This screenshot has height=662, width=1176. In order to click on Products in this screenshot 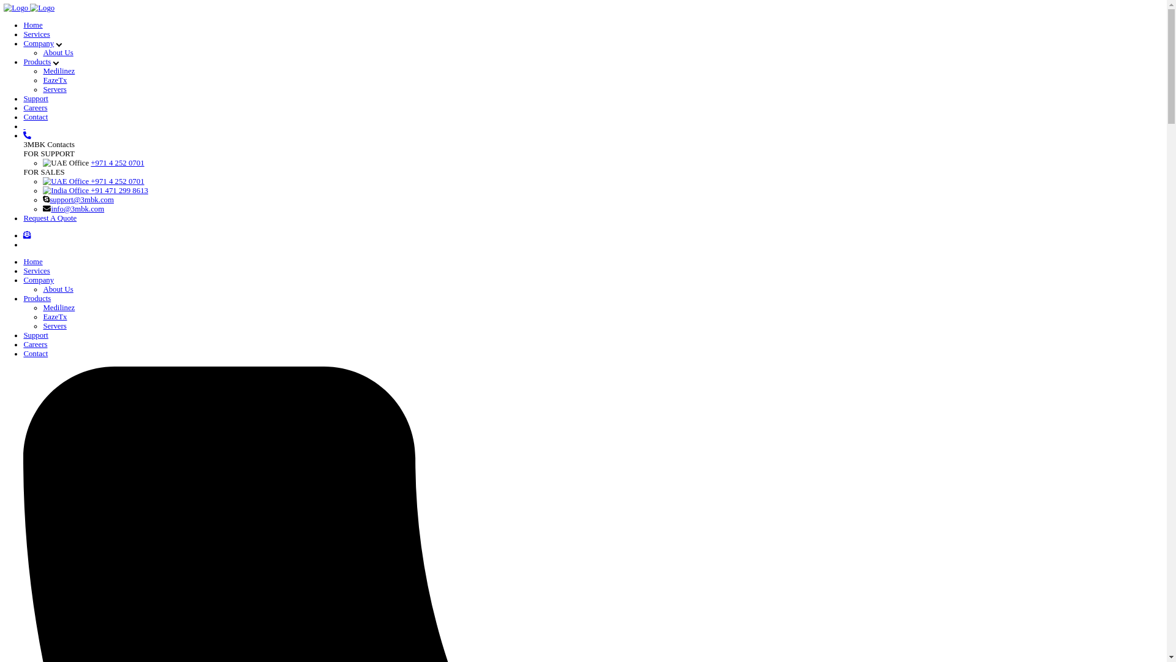, I will do `click(47, 373)`.